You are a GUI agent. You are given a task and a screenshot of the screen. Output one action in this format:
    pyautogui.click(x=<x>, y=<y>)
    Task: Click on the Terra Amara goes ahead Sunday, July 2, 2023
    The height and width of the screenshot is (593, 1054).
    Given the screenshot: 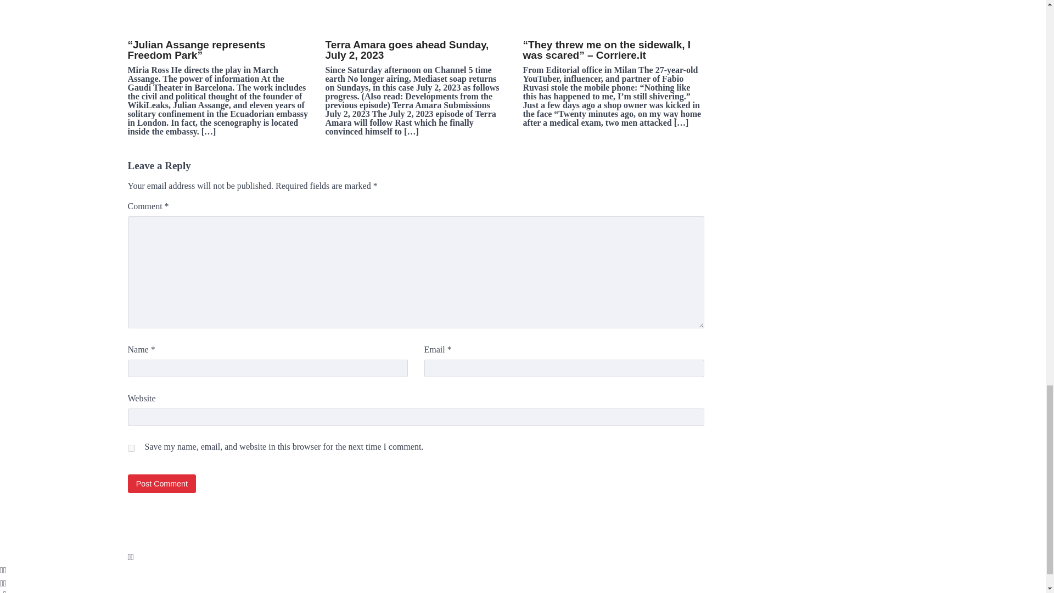 What is the action you would take?
    pyautogui.click(x=415, y=50)
    